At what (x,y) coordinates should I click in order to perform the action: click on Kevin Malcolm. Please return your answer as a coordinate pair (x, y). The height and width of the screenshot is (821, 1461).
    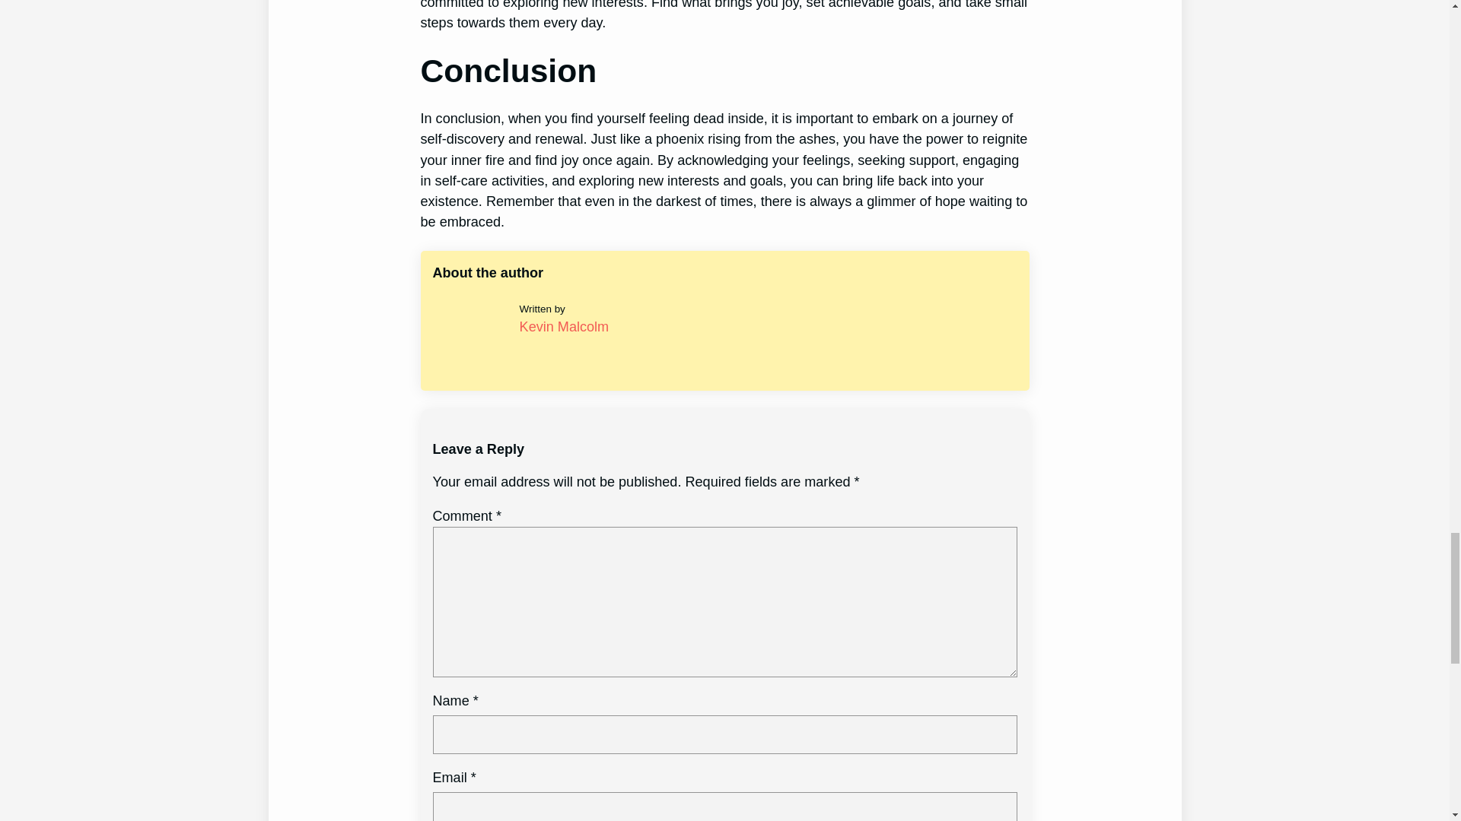
    Looking at the image, I should click on (565, 327).